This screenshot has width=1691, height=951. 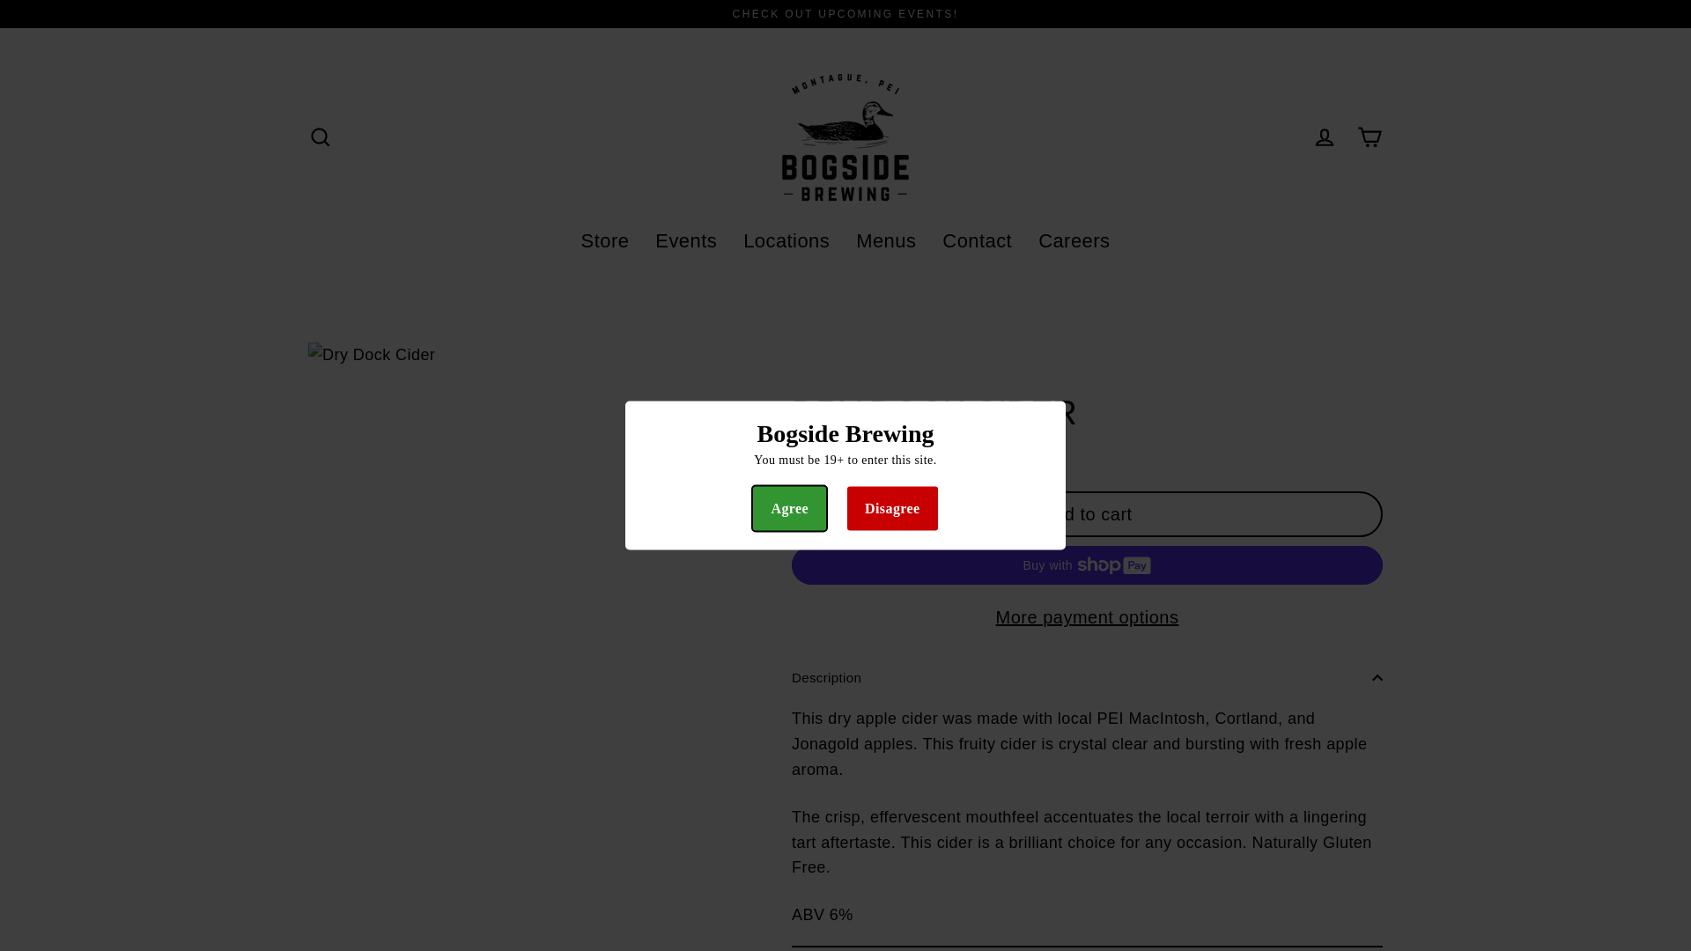 I want to click on Locations, so click(x=786, y=241).